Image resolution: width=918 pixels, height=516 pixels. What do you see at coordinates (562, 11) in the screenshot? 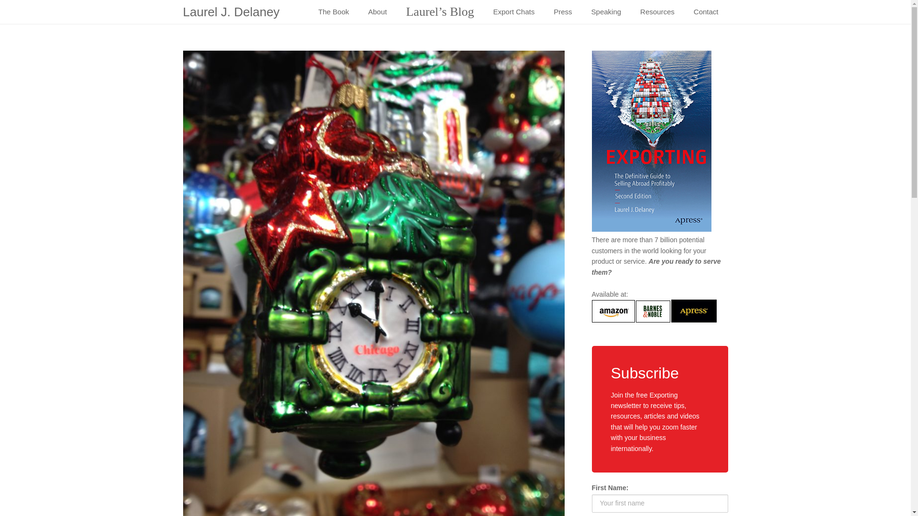
I see `Press` at bounding box center [562, 11].